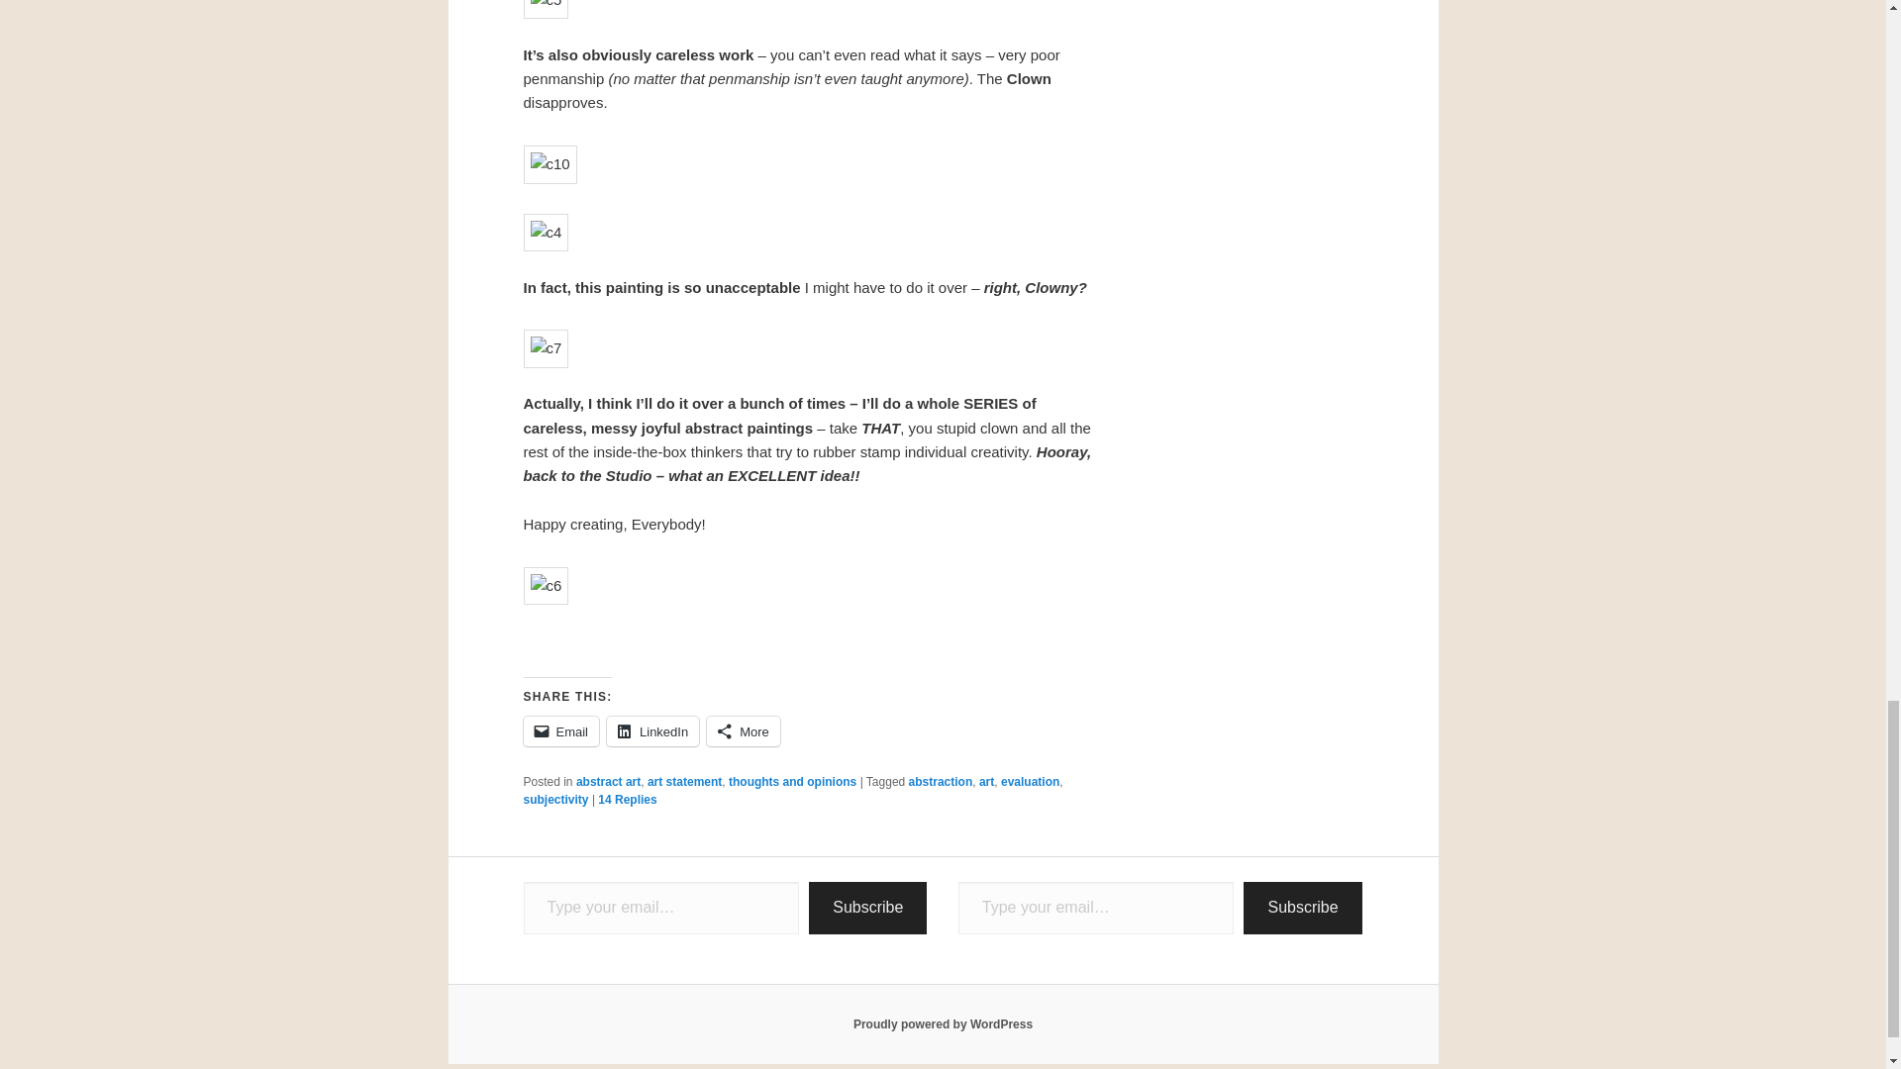 This screenshot has height=1069, width=1901. What do you see at coordinates (560, 730) in the screenshot?
I see `Email` at bounding box center [560, 730].